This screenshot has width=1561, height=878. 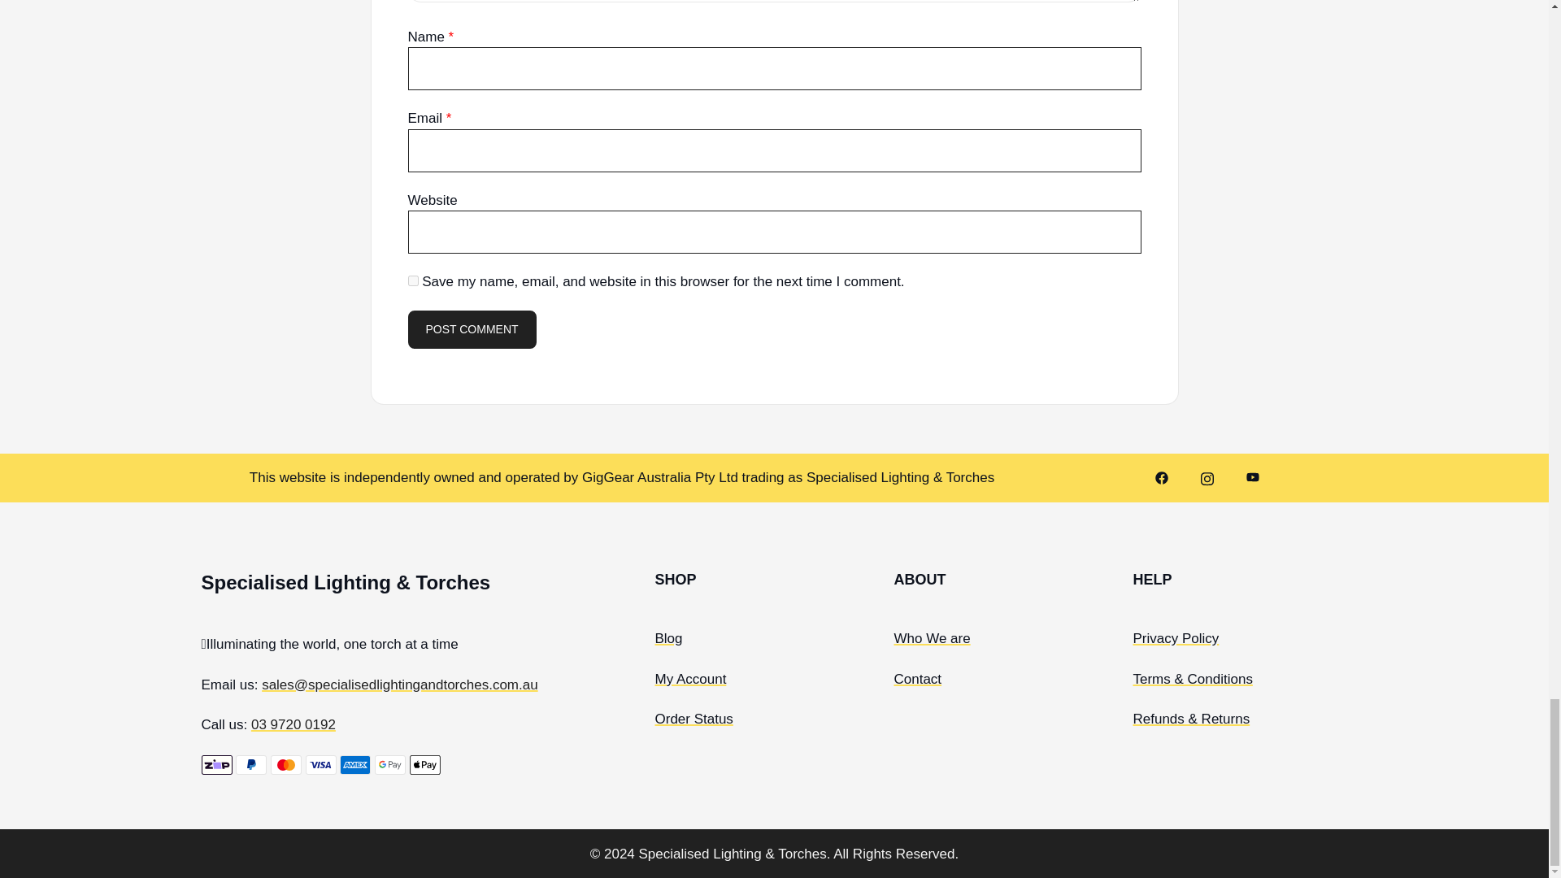 I want to click on yes, so click(x=413, y=281).